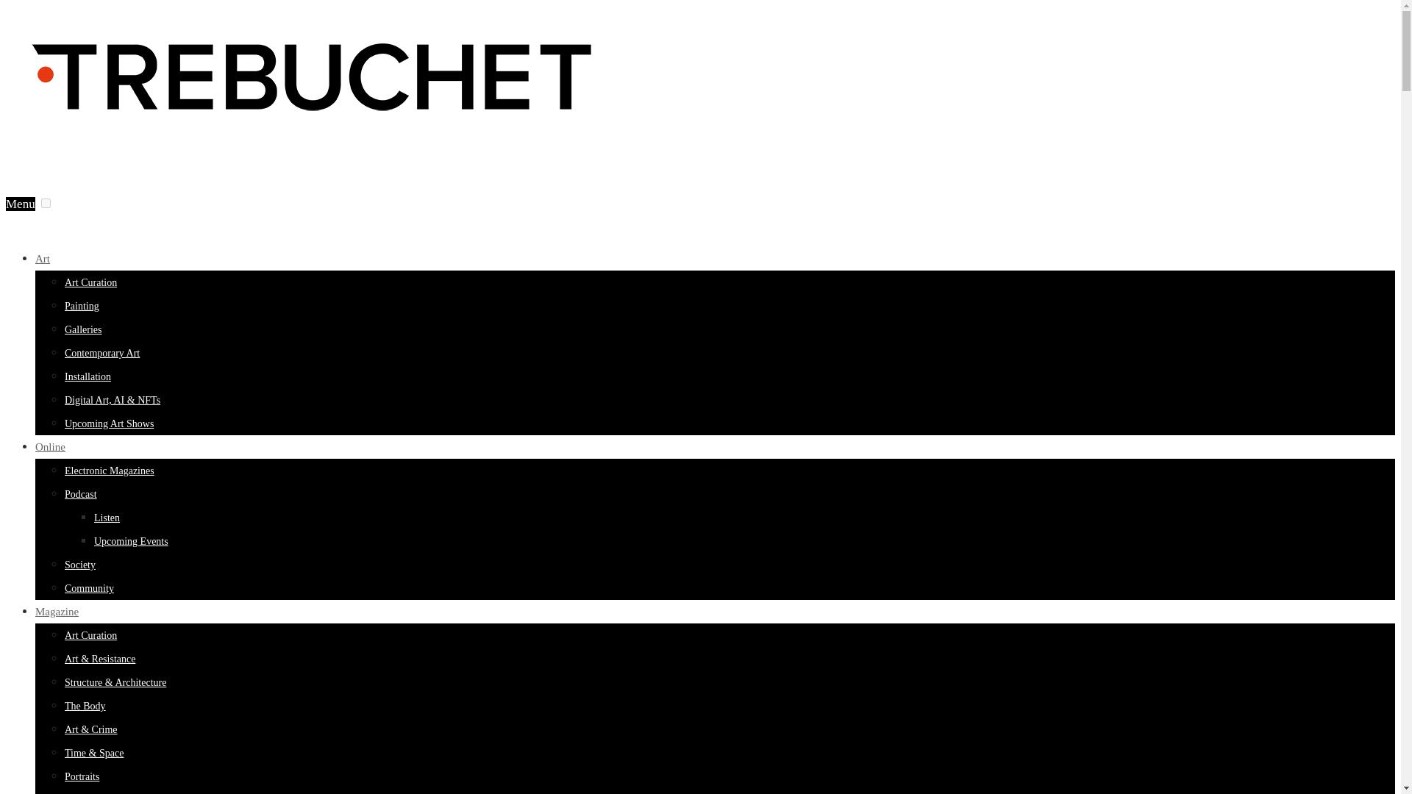 The width and height of the screenshot is (1412, 794). I want to click on The Body, so click(85, 706).